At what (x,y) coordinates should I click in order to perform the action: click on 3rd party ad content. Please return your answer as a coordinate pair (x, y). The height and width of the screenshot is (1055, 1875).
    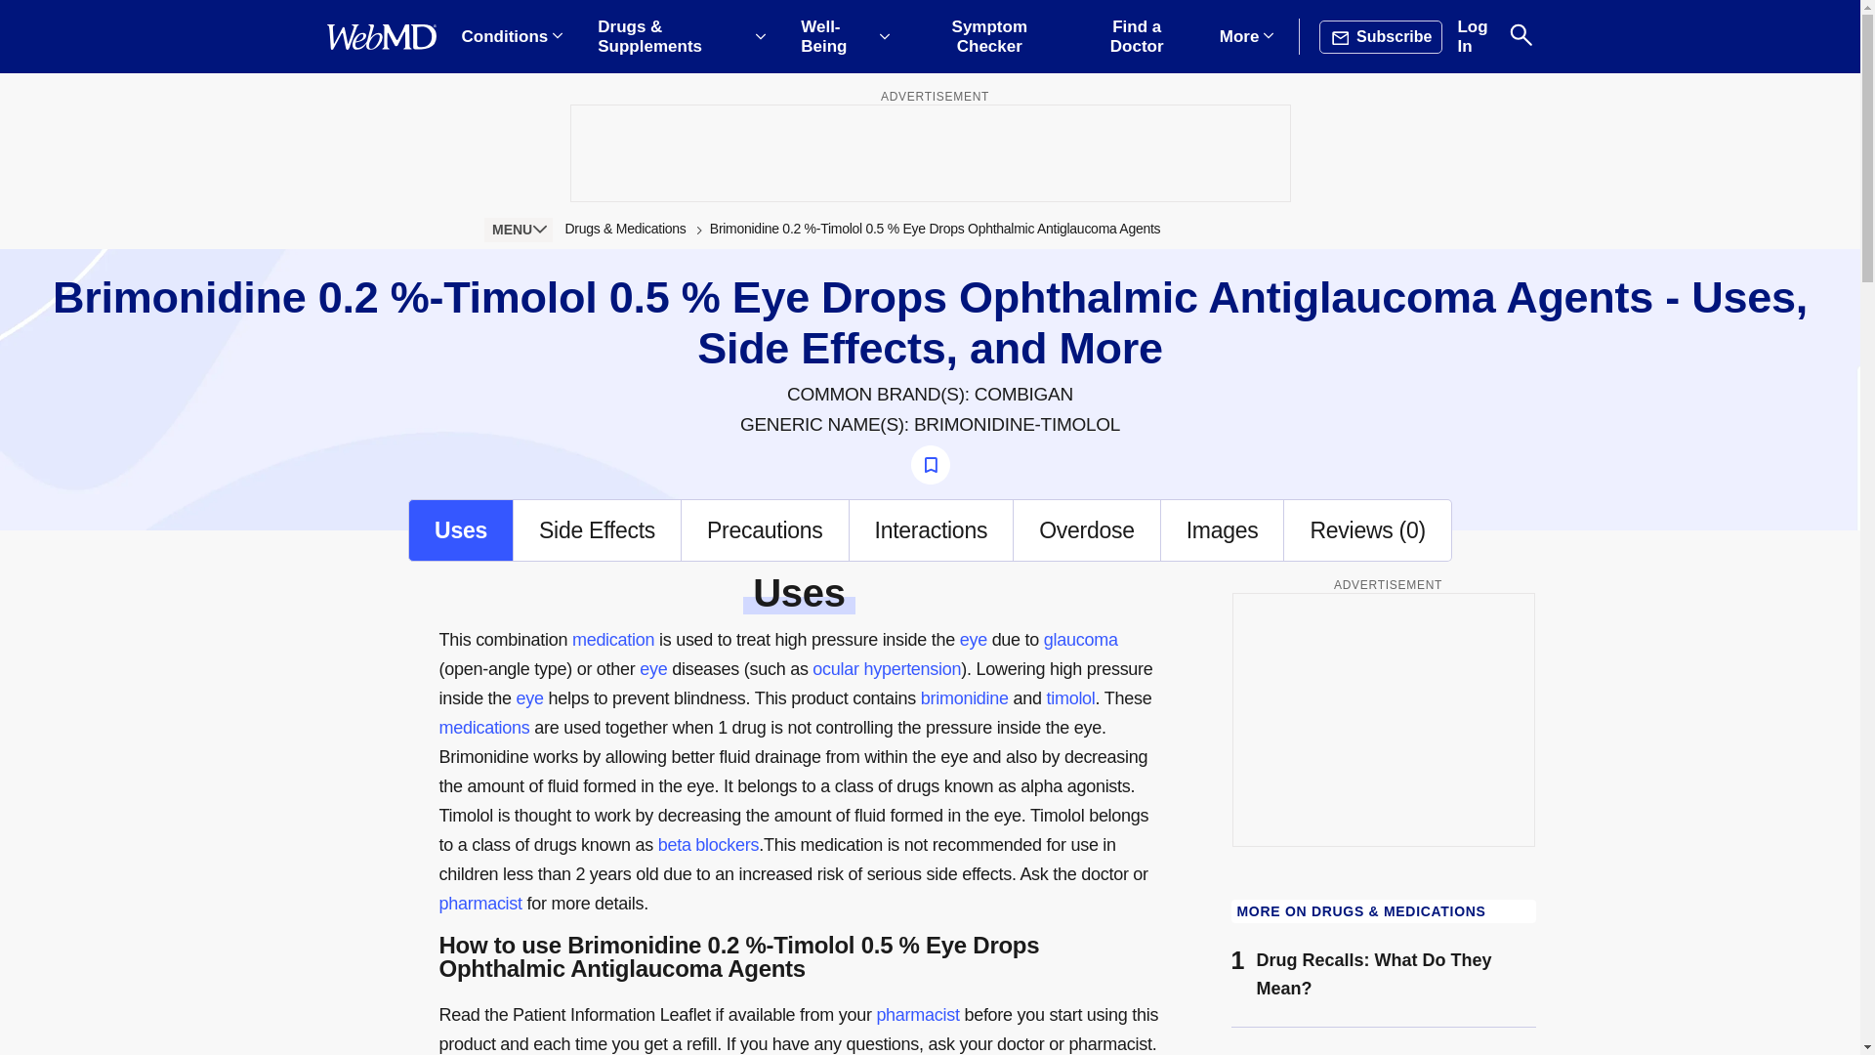
    Looking at the image, I should click on (1383, 719).